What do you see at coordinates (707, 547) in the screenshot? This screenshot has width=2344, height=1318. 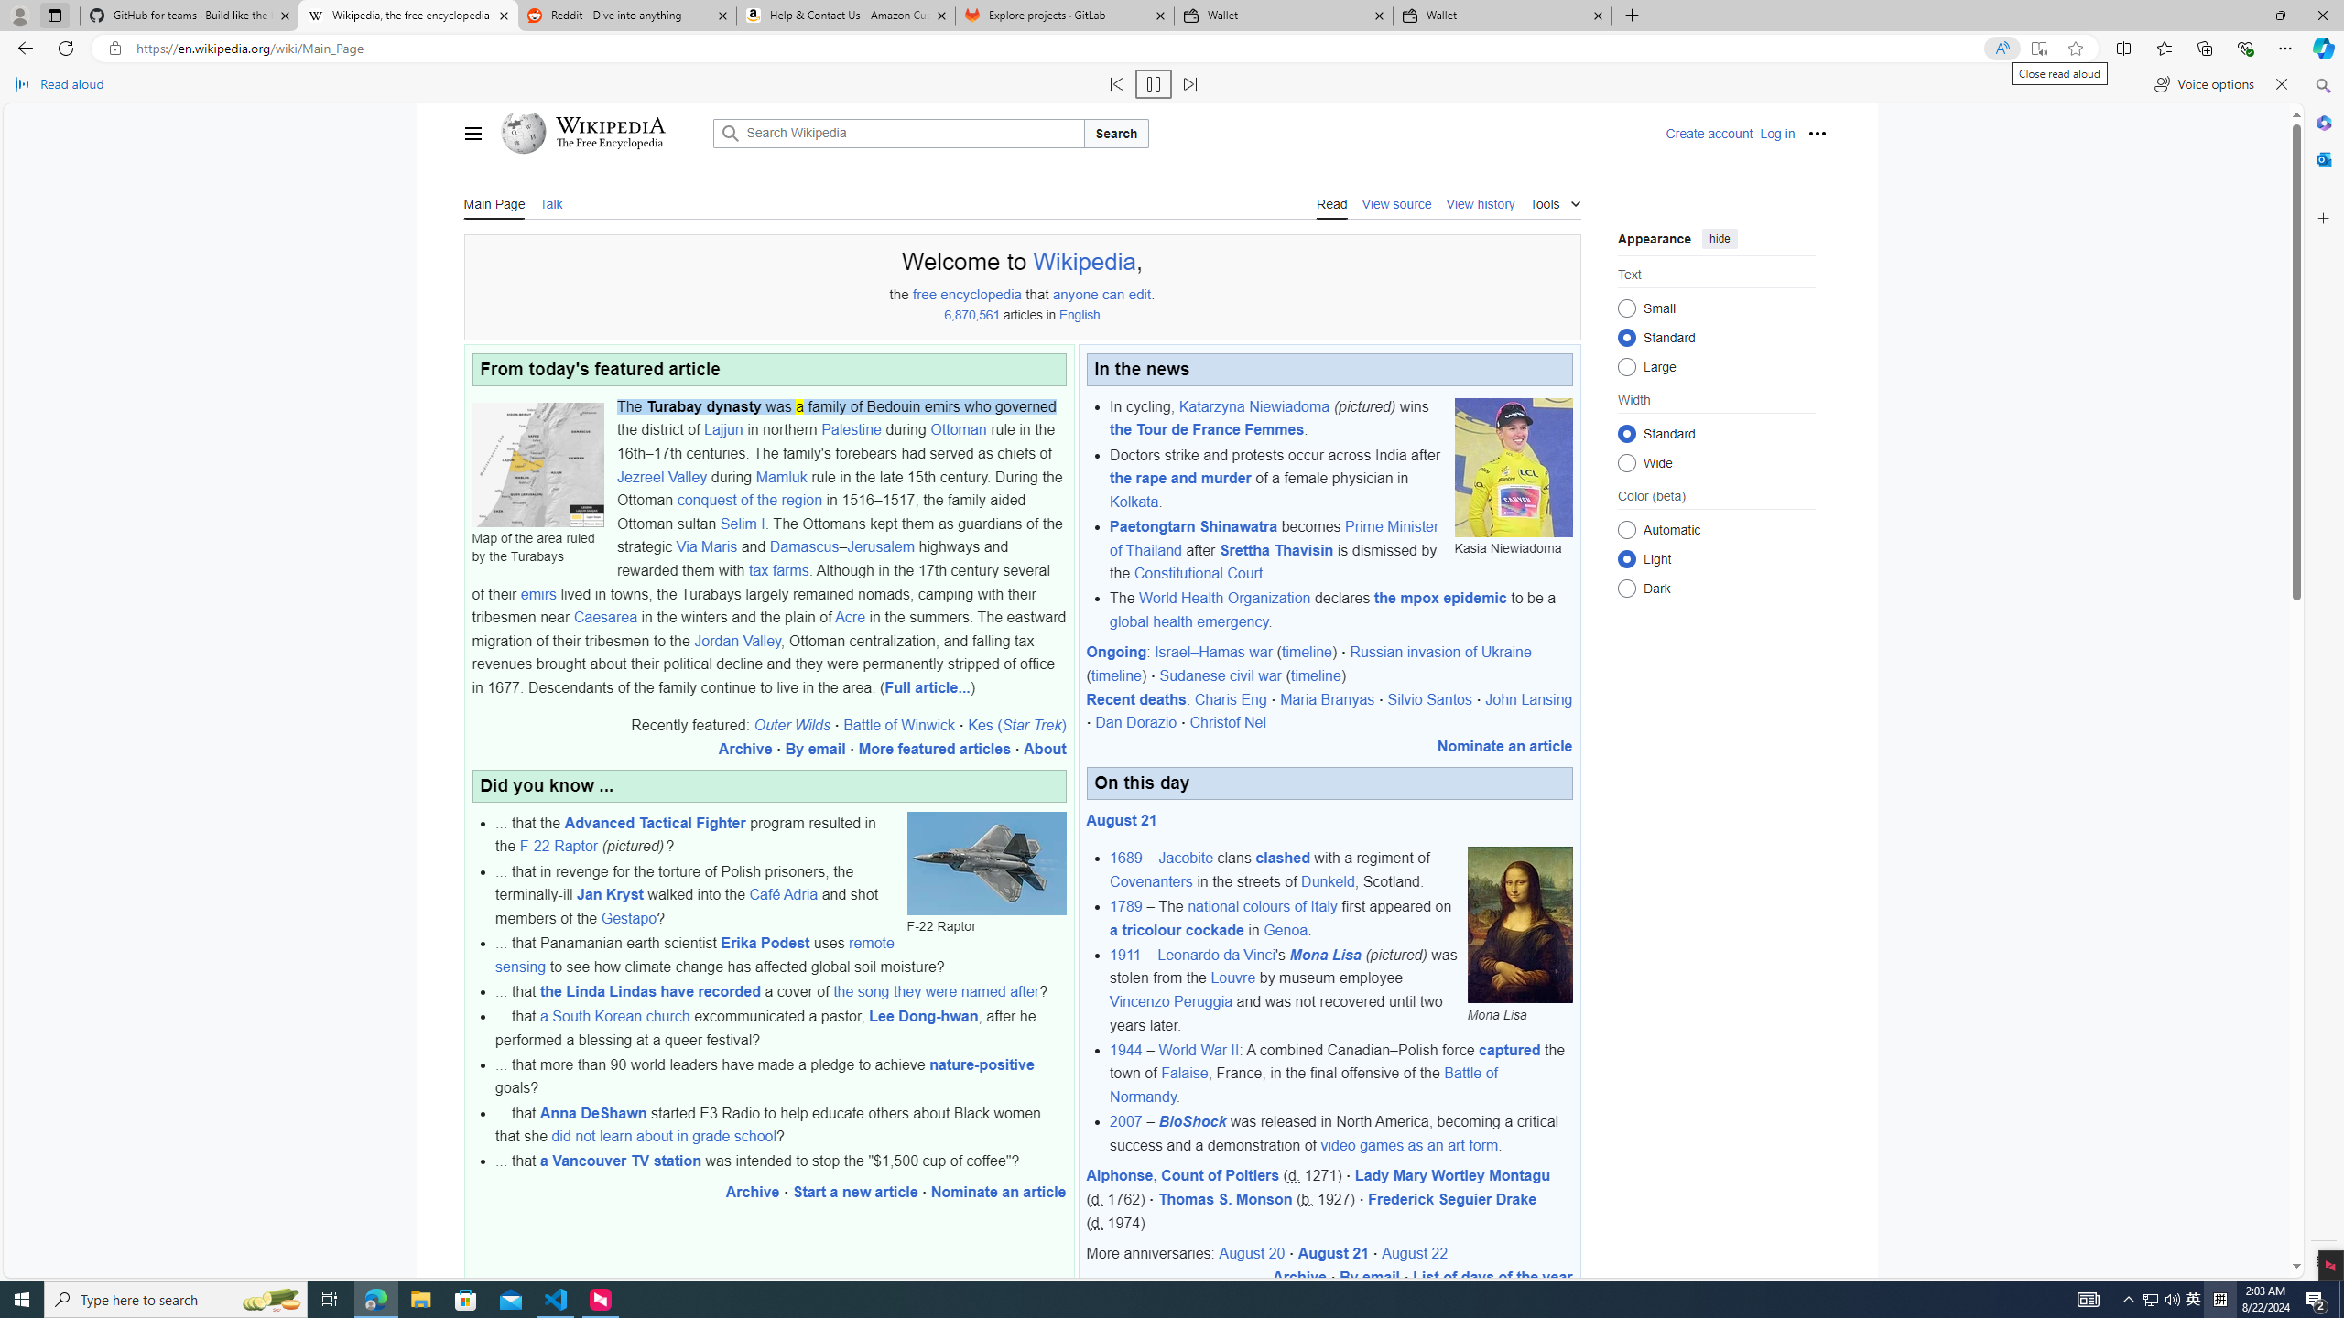 I see `Via Maris` at bounding box center [707, 547].